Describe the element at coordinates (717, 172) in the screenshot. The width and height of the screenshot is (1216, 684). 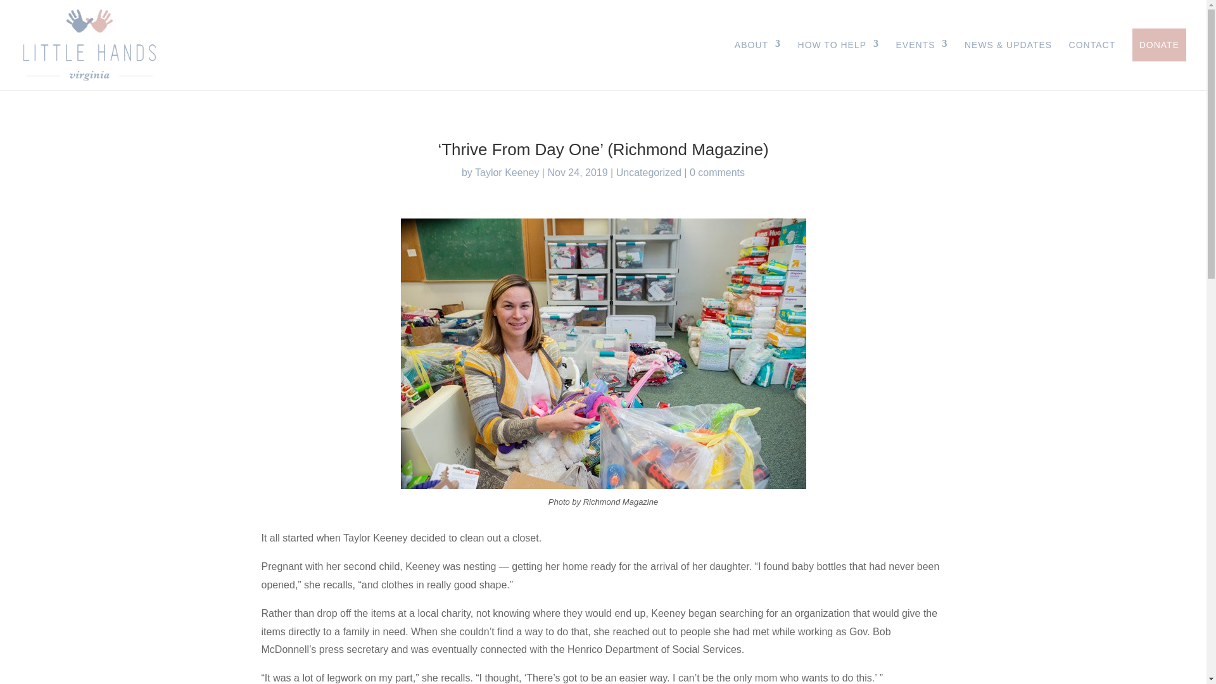
I see `0 comments` at that location.